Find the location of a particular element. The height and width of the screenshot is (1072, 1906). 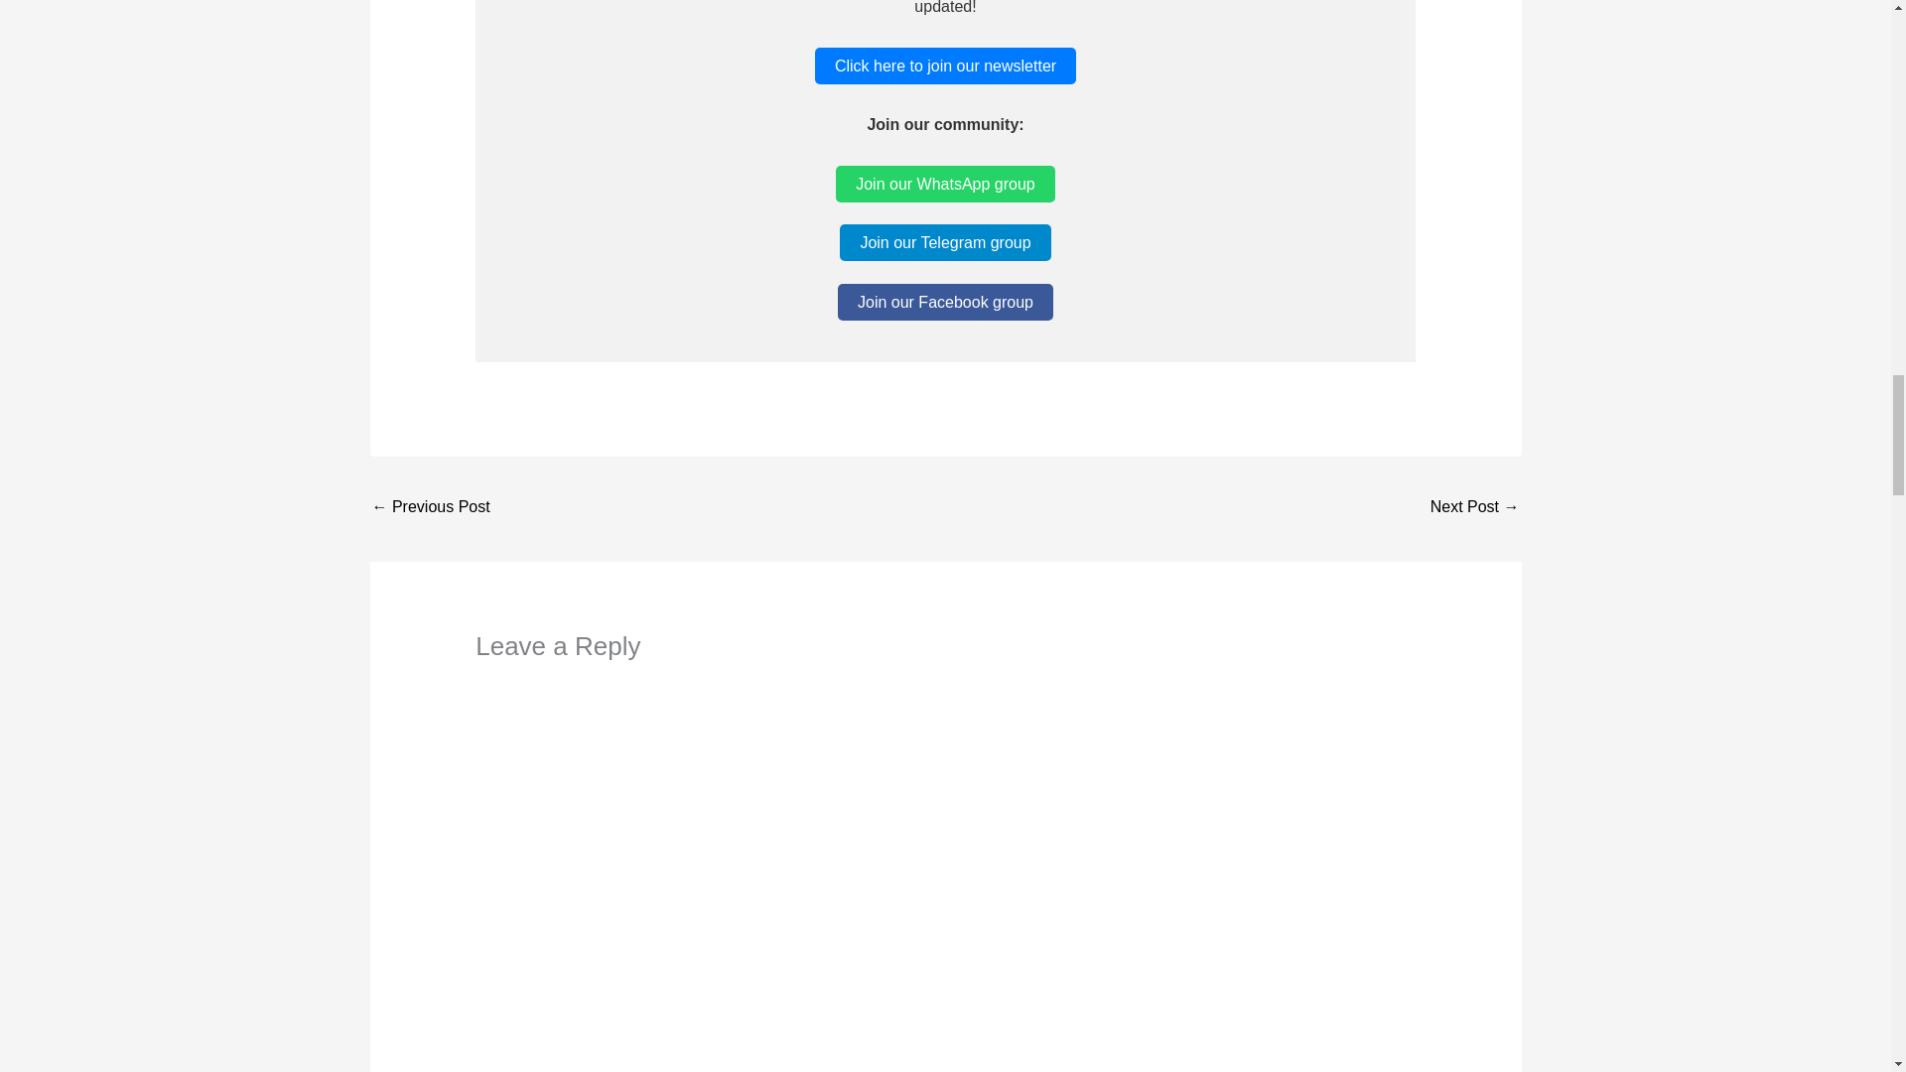

Join our Telegram group is located at coordinates (945, 242).